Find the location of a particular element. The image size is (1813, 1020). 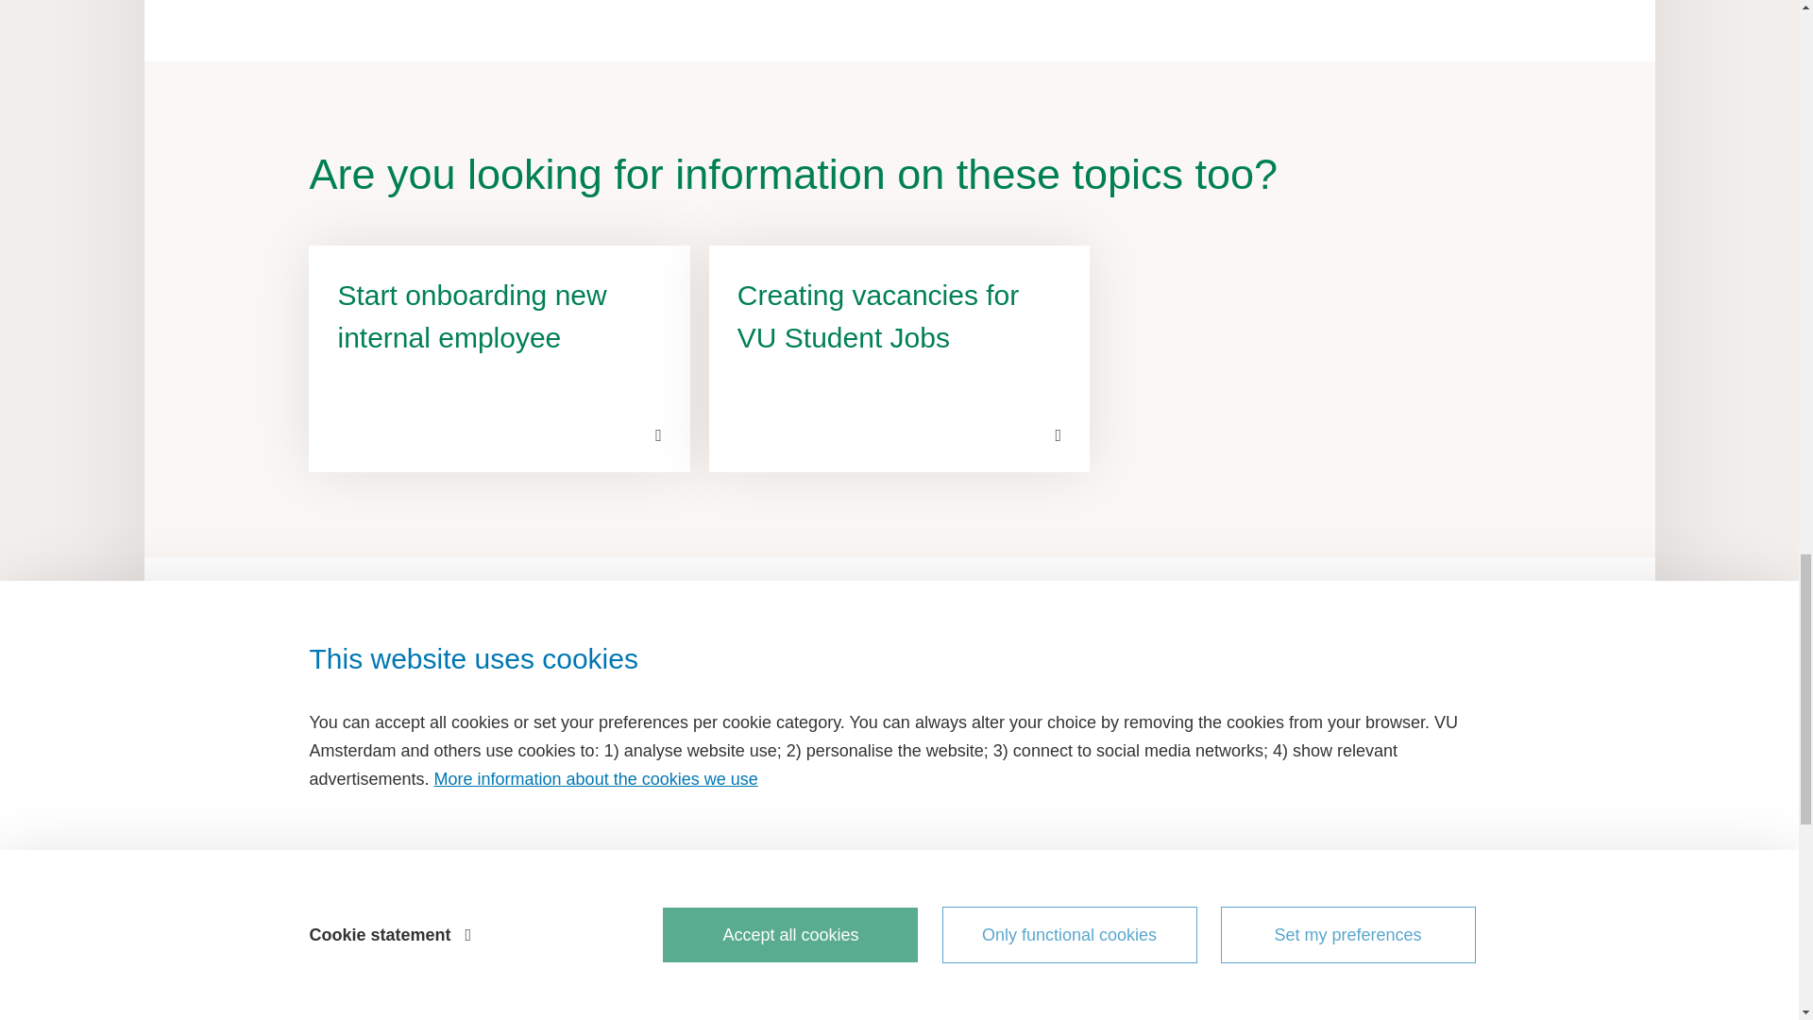

020 59 82882 is located at coordinates (398, 844).